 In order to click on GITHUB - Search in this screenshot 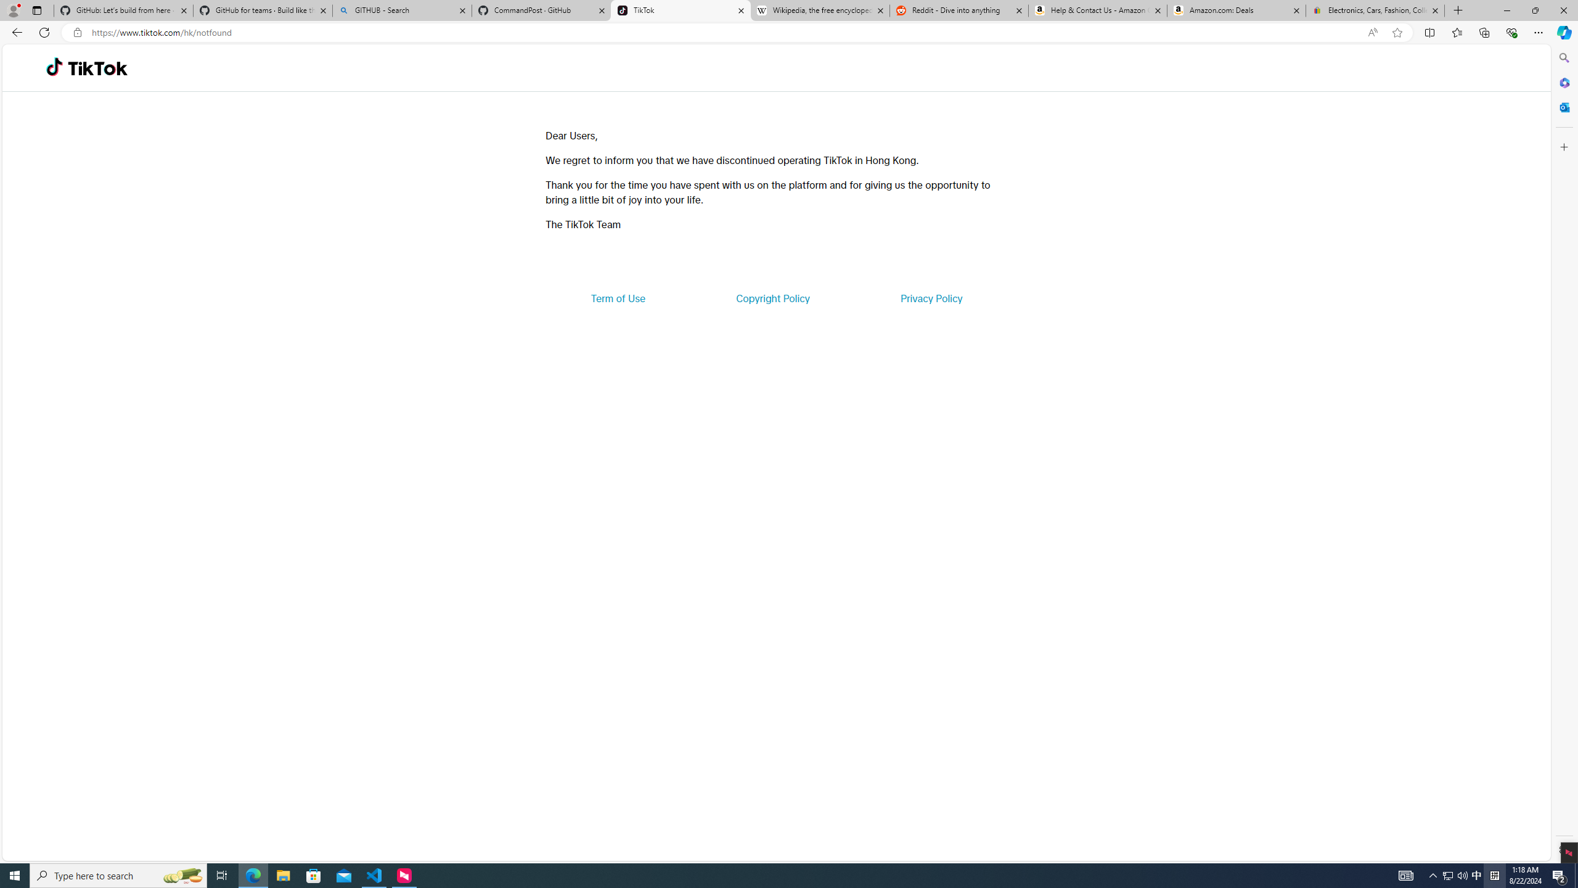, I will do `click(401, 10)`.